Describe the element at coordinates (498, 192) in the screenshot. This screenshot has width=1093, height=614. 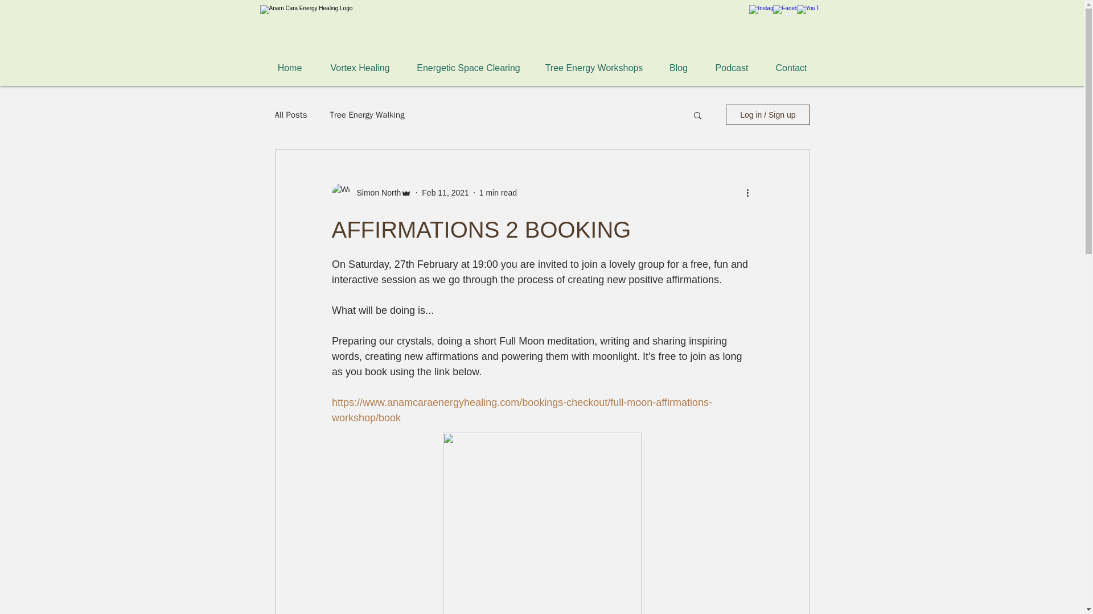
I see `1 min read` at that location.